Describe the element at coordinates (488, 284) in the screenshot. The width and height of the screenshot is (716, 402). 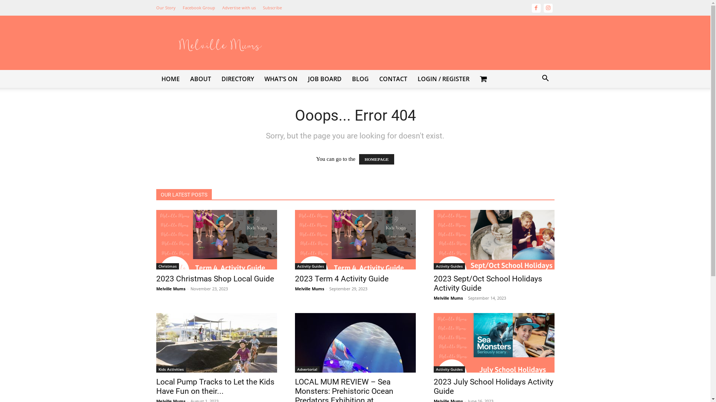
I see `2023 Sept/Oct School Holidays Activity Guide` at that location.